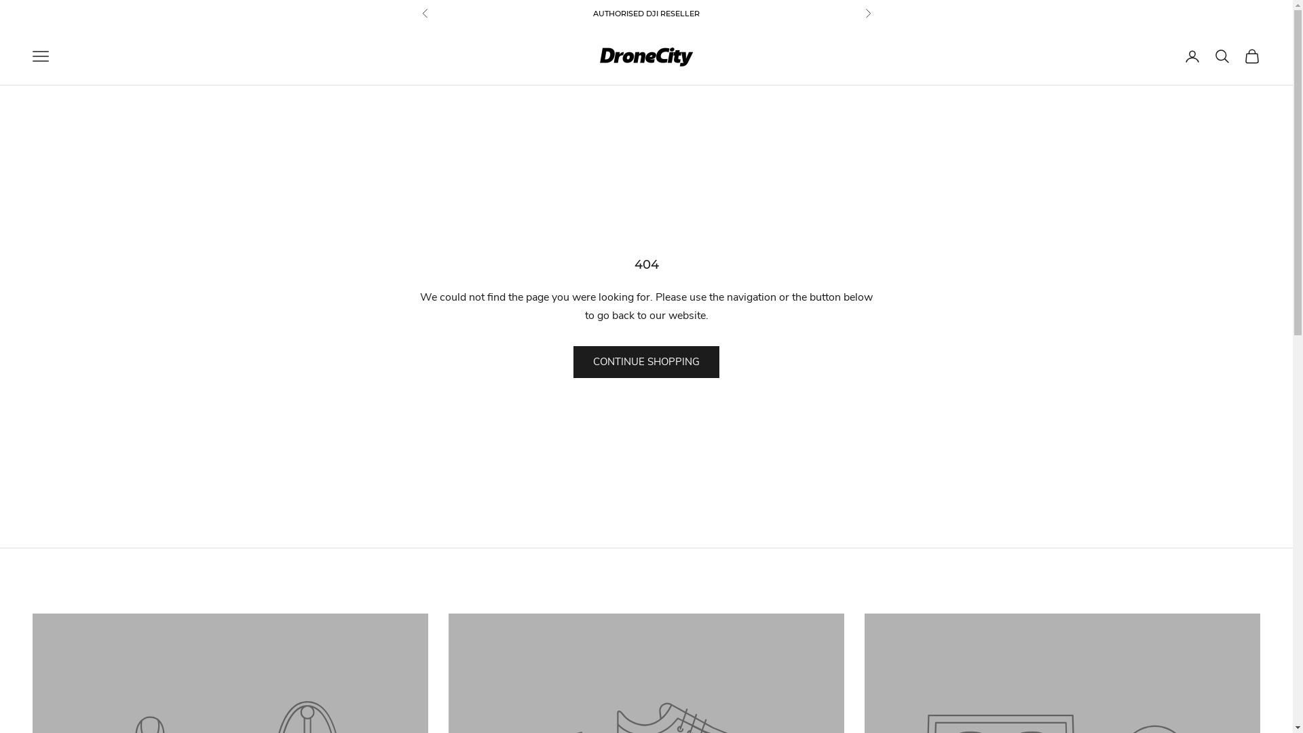  Describe the element at coordinates (867, 14) in the screenshot. I see `Next` at that location.